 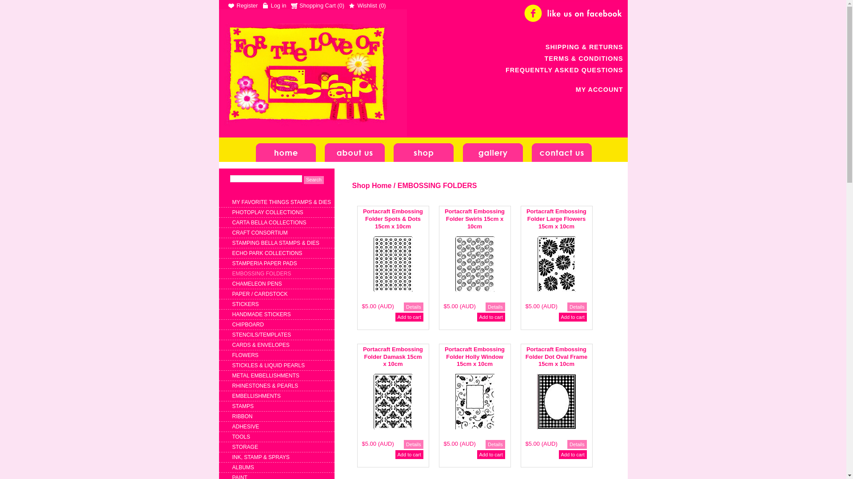 What do you see at coordinates (577, 307) in the screenshot?
I see `Details` at bounding box center [577, 307].